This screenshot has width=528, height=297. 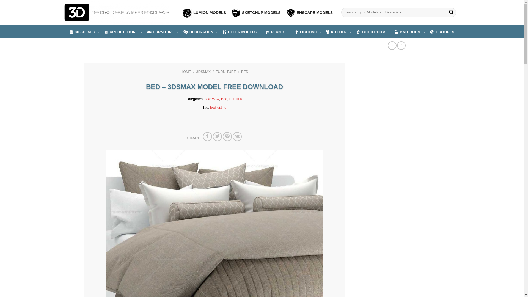 What do you see at coordinates (124, 32) in the screenshot?
I see `ARCHITECTURE` at bounding box center [124, 32].